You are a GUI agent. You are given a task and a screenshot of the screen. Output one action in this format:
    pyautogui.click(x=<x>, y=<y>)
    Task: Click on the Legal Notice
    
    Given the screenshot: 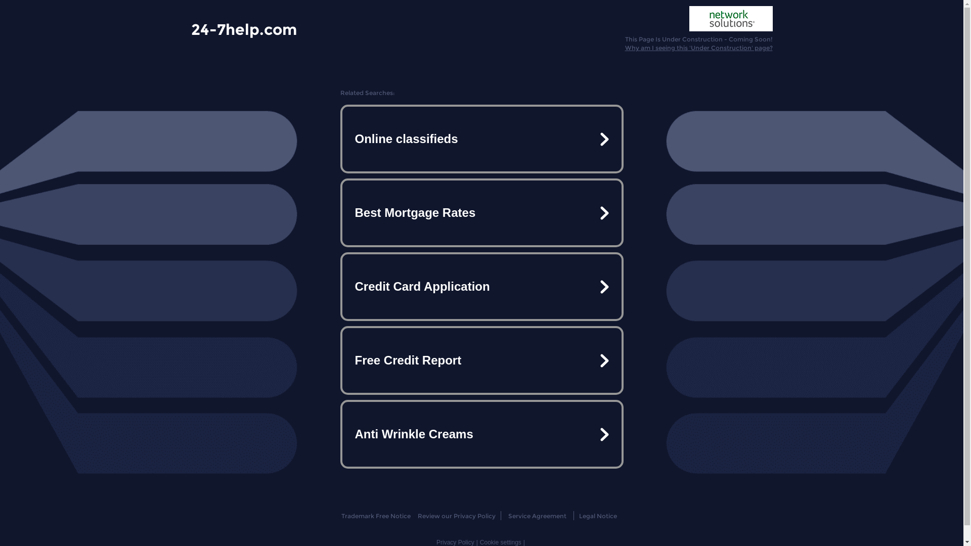 What is the action you would take?
    pyautogui.click(x=598, y=516)
    